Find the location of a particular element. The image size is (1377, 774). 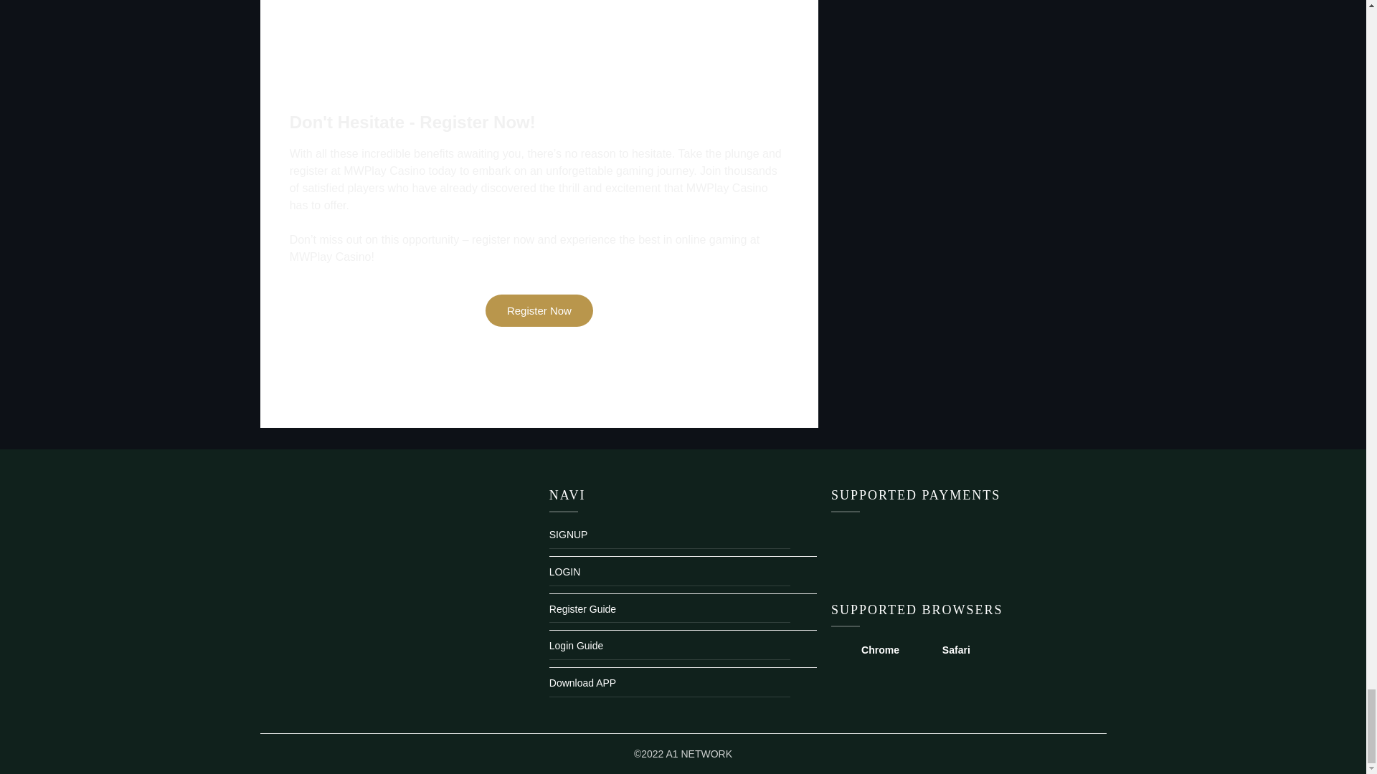

Register Guide is located at coordinates (683, 613).